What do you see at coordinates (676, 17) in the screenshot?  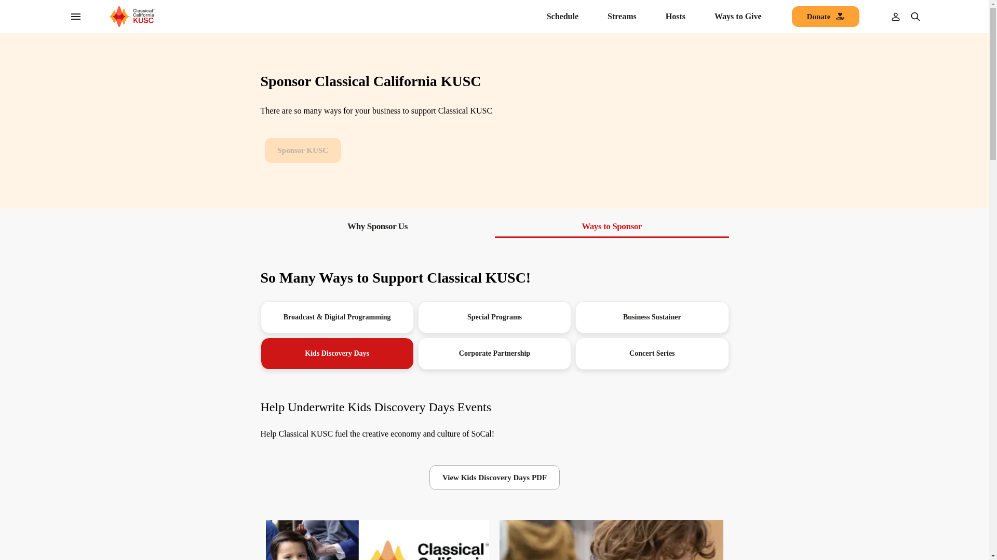 I see `Hosts` at bounding box center [676, 17].